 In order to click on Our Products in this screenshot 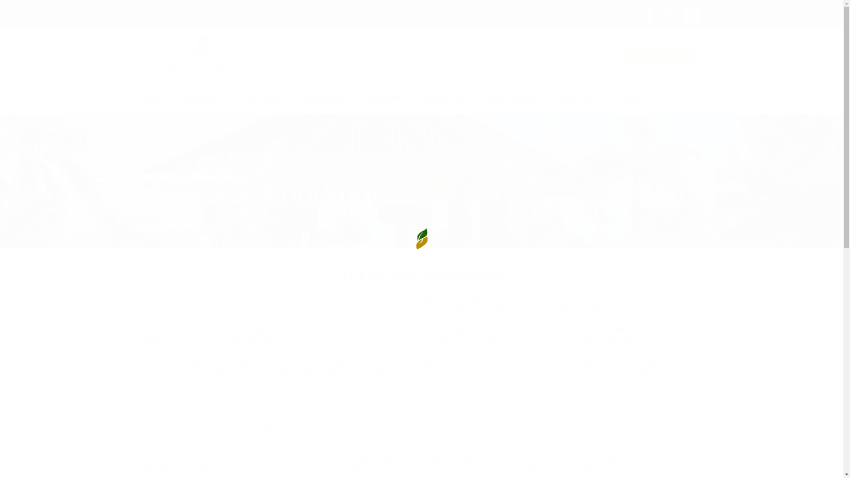, I will do `click(321, 99)`.